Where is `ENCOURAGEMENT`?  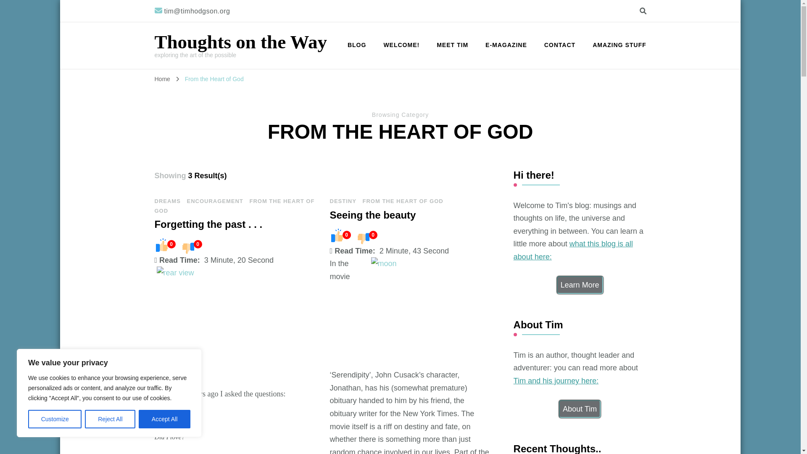
ENCOURAGEMENT is located at coordinates (214, 201).